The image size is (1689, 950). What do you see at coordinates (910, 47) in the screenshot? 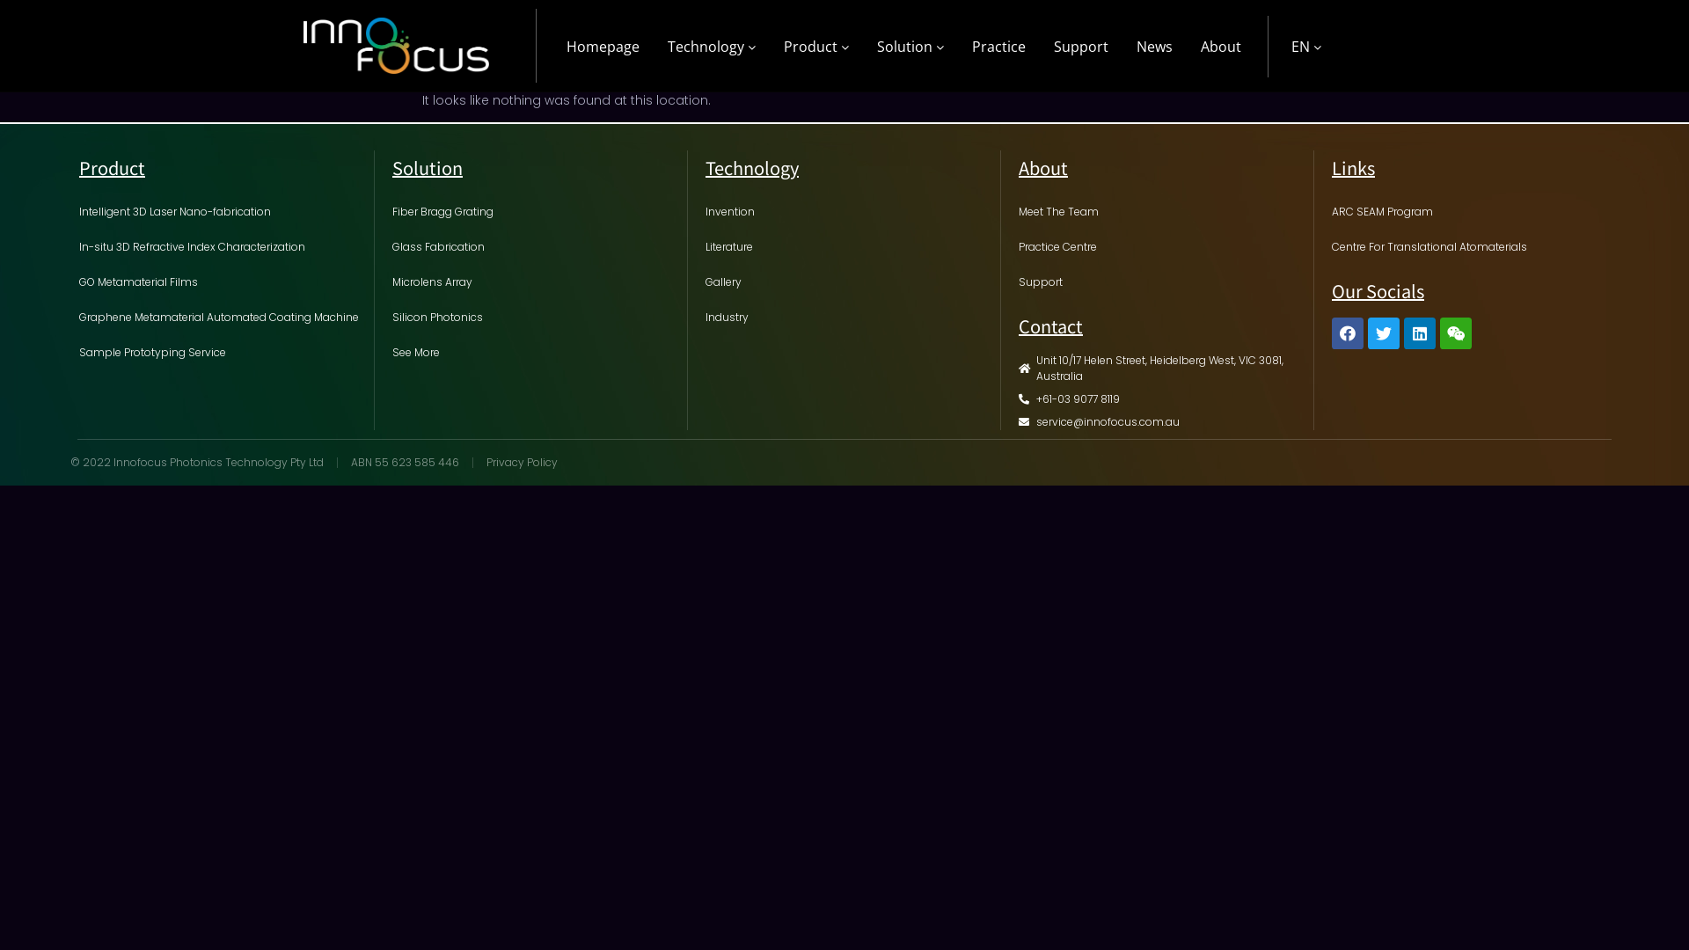
I see `Solution` at bounding box center [910, 47].